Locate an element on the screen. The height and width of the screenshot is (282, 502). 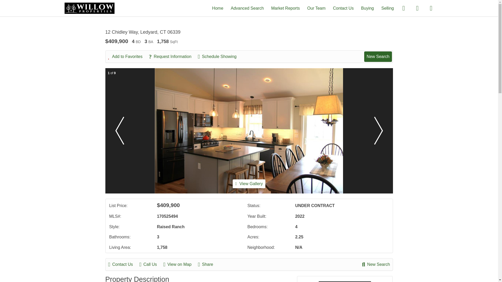
Advanced Search is located at coordinates (247, 8).